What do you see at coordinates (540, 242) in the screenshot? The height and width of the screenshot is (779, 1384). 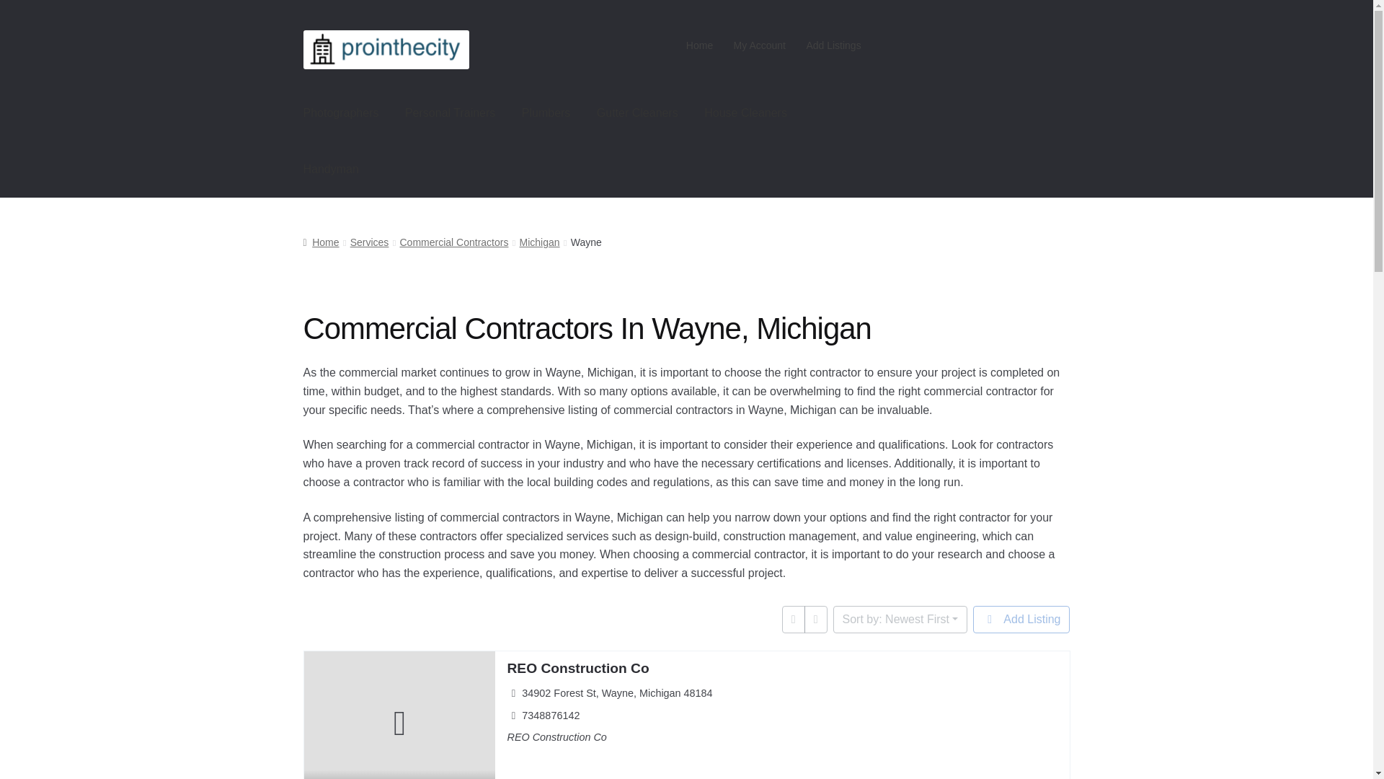 I see `Michigan` at bounding box center [540, 242].